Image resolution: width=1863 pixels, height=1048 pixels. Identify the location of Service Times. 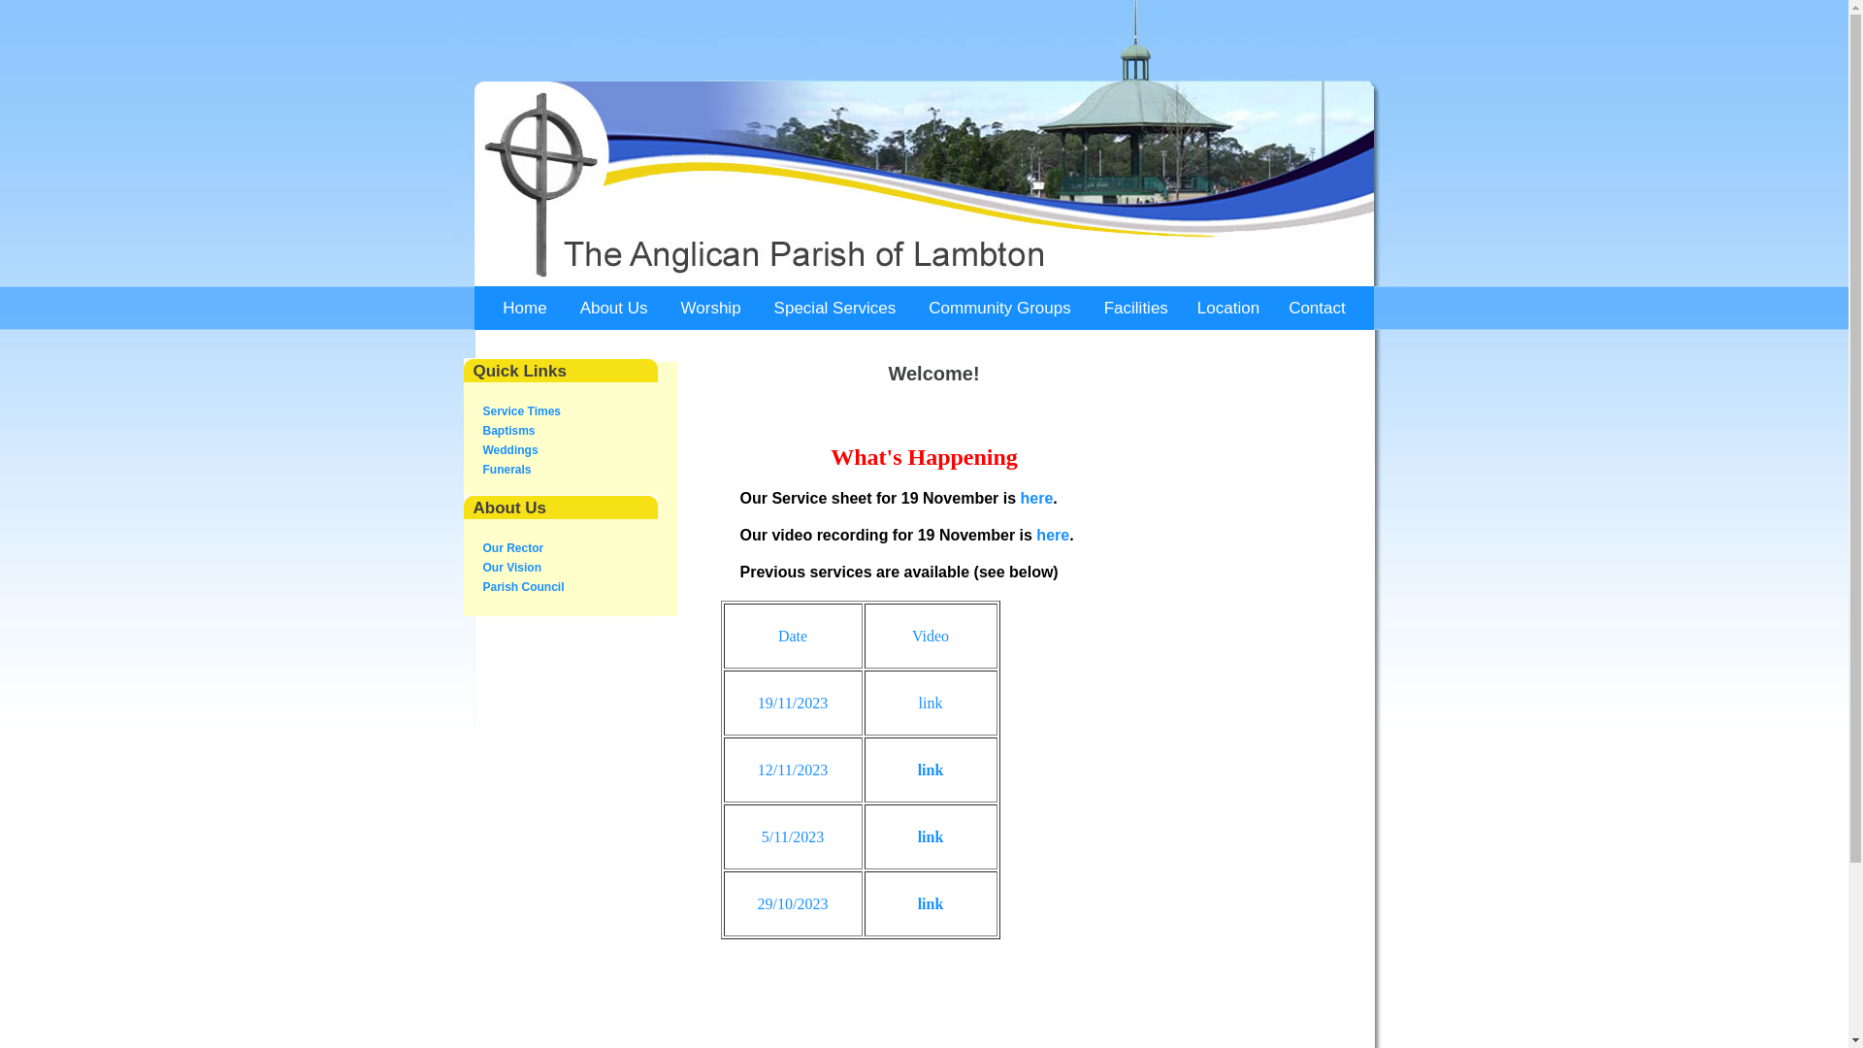
(522, 411).